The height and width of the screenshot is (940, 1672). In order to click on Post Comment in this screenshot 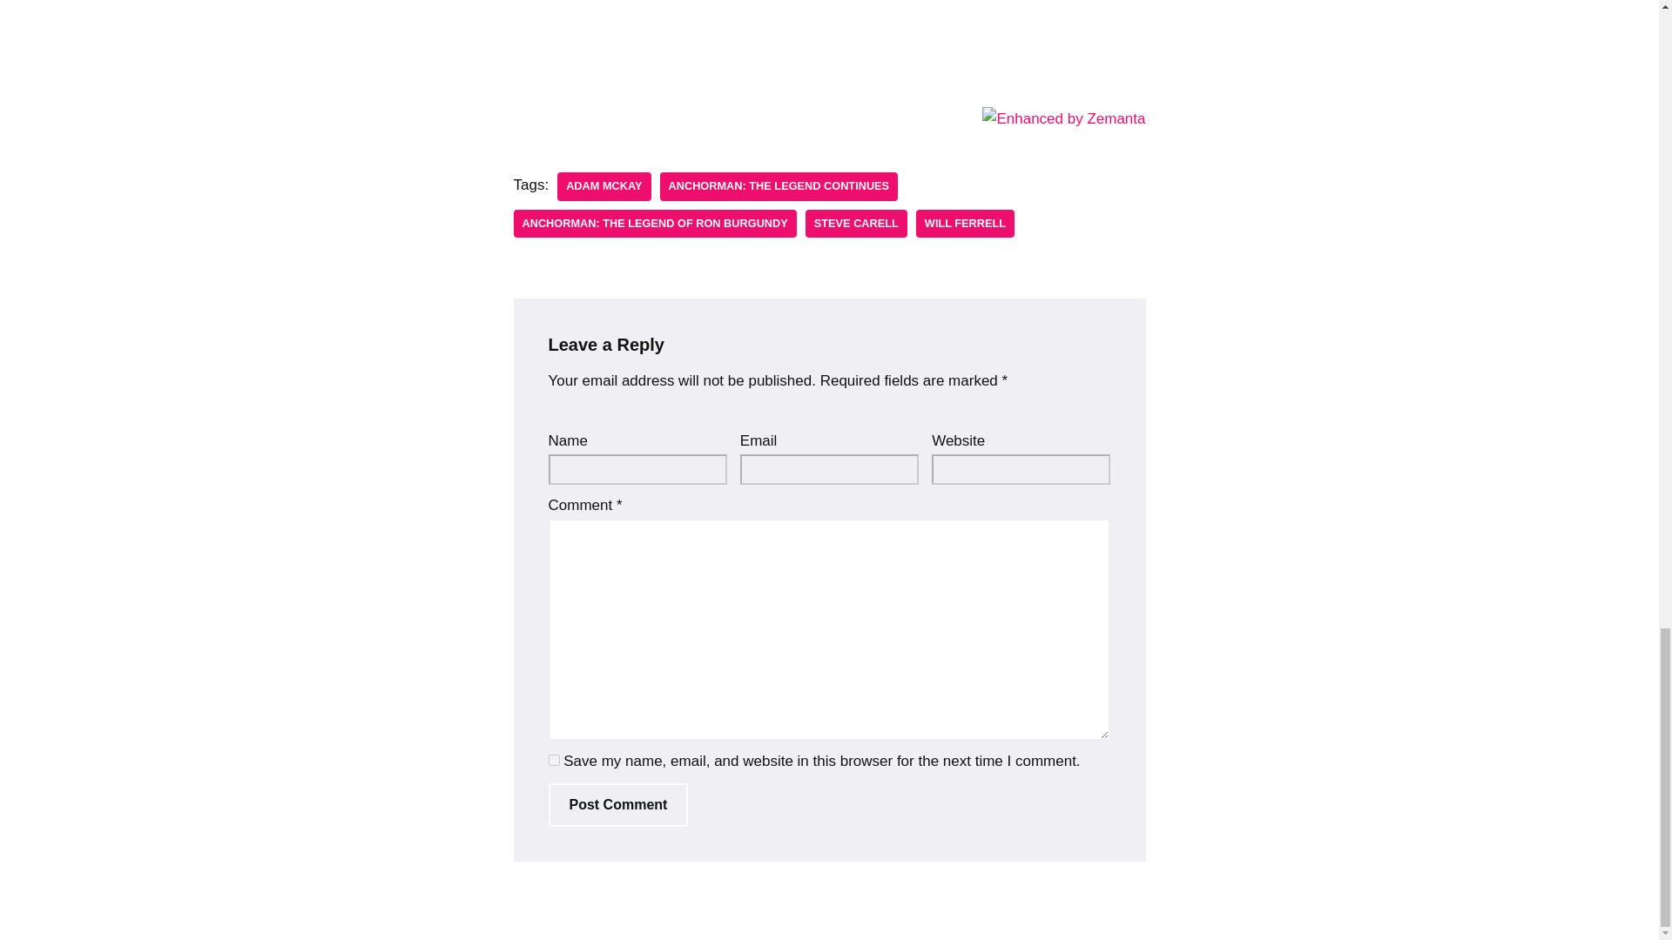, I will do `click(618, 804)`.